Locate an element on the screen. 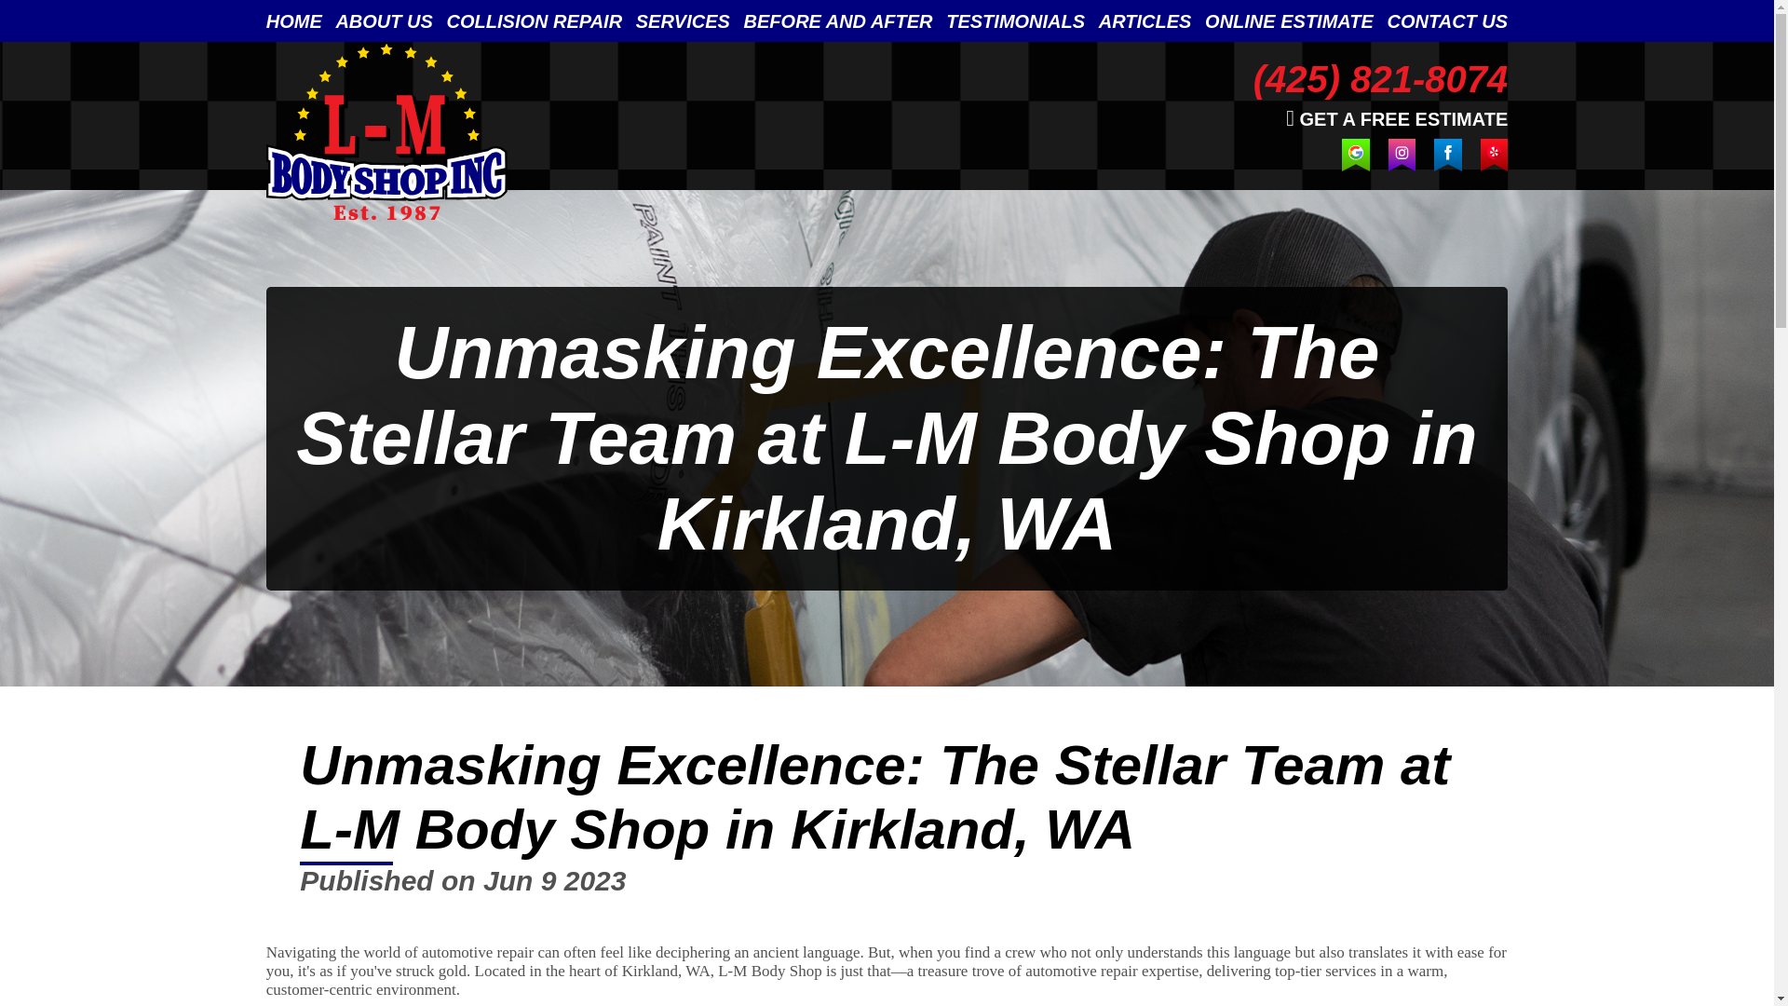 The image size is (1788, 1006). SERVICES is located at coordinates (683, 20).